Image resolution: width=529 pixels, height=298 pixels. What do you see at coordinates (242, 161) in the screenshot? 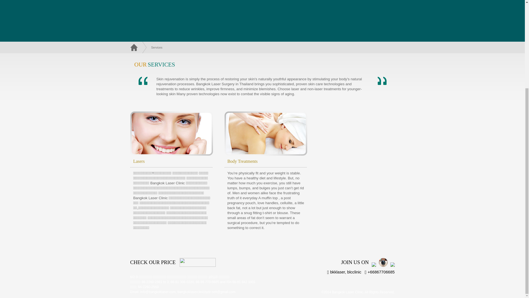
I see `Body Treatments` at bounding box center [242, 161].